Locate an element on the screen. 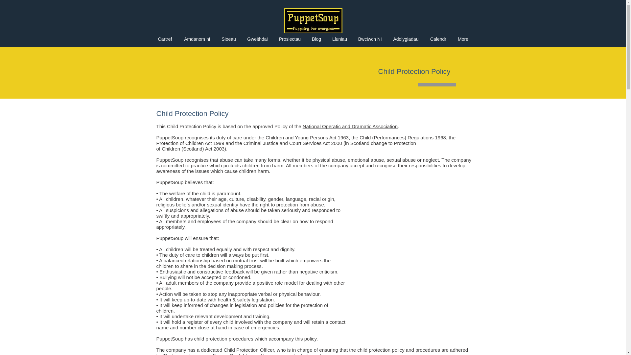 This screenshot has width=631, height=355. Calendr is located at coordinates (438, 39).